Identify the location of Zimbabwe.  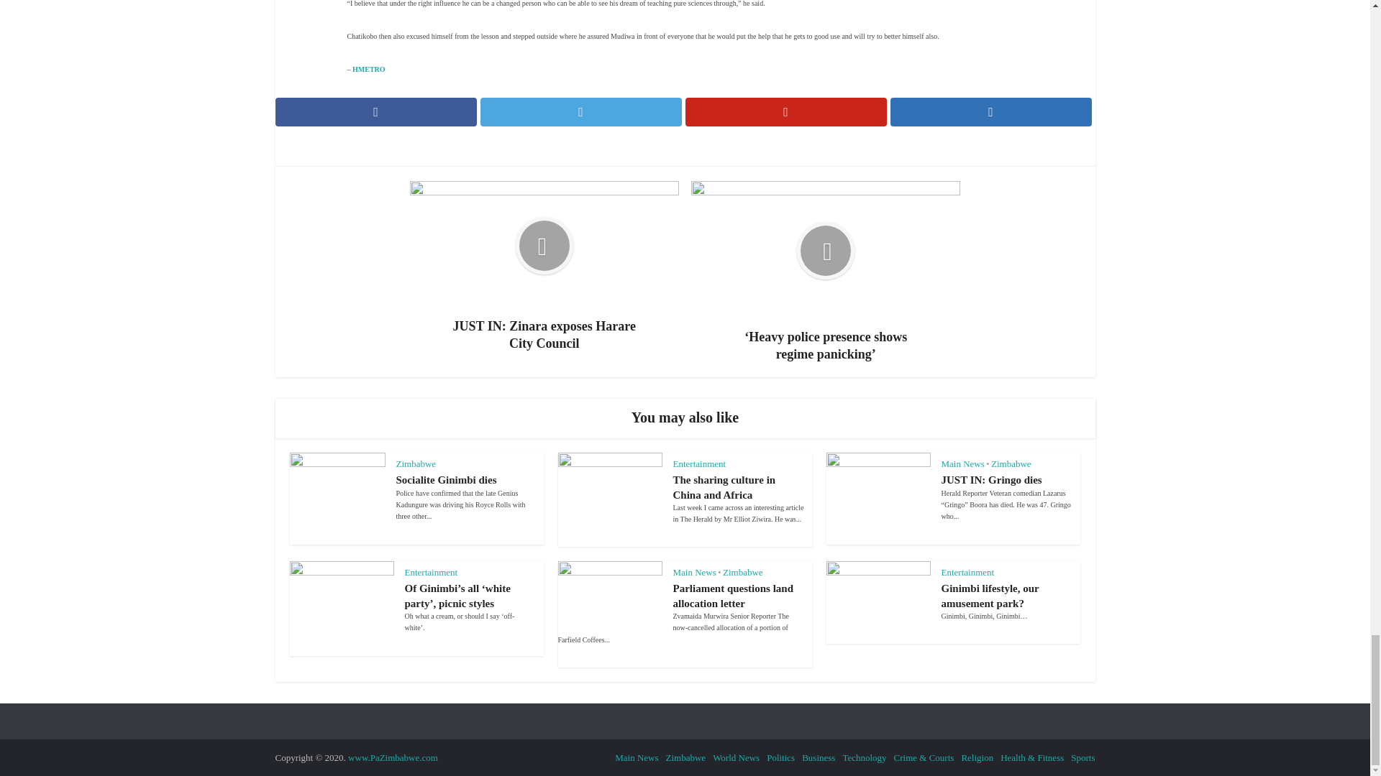
(416, 464).